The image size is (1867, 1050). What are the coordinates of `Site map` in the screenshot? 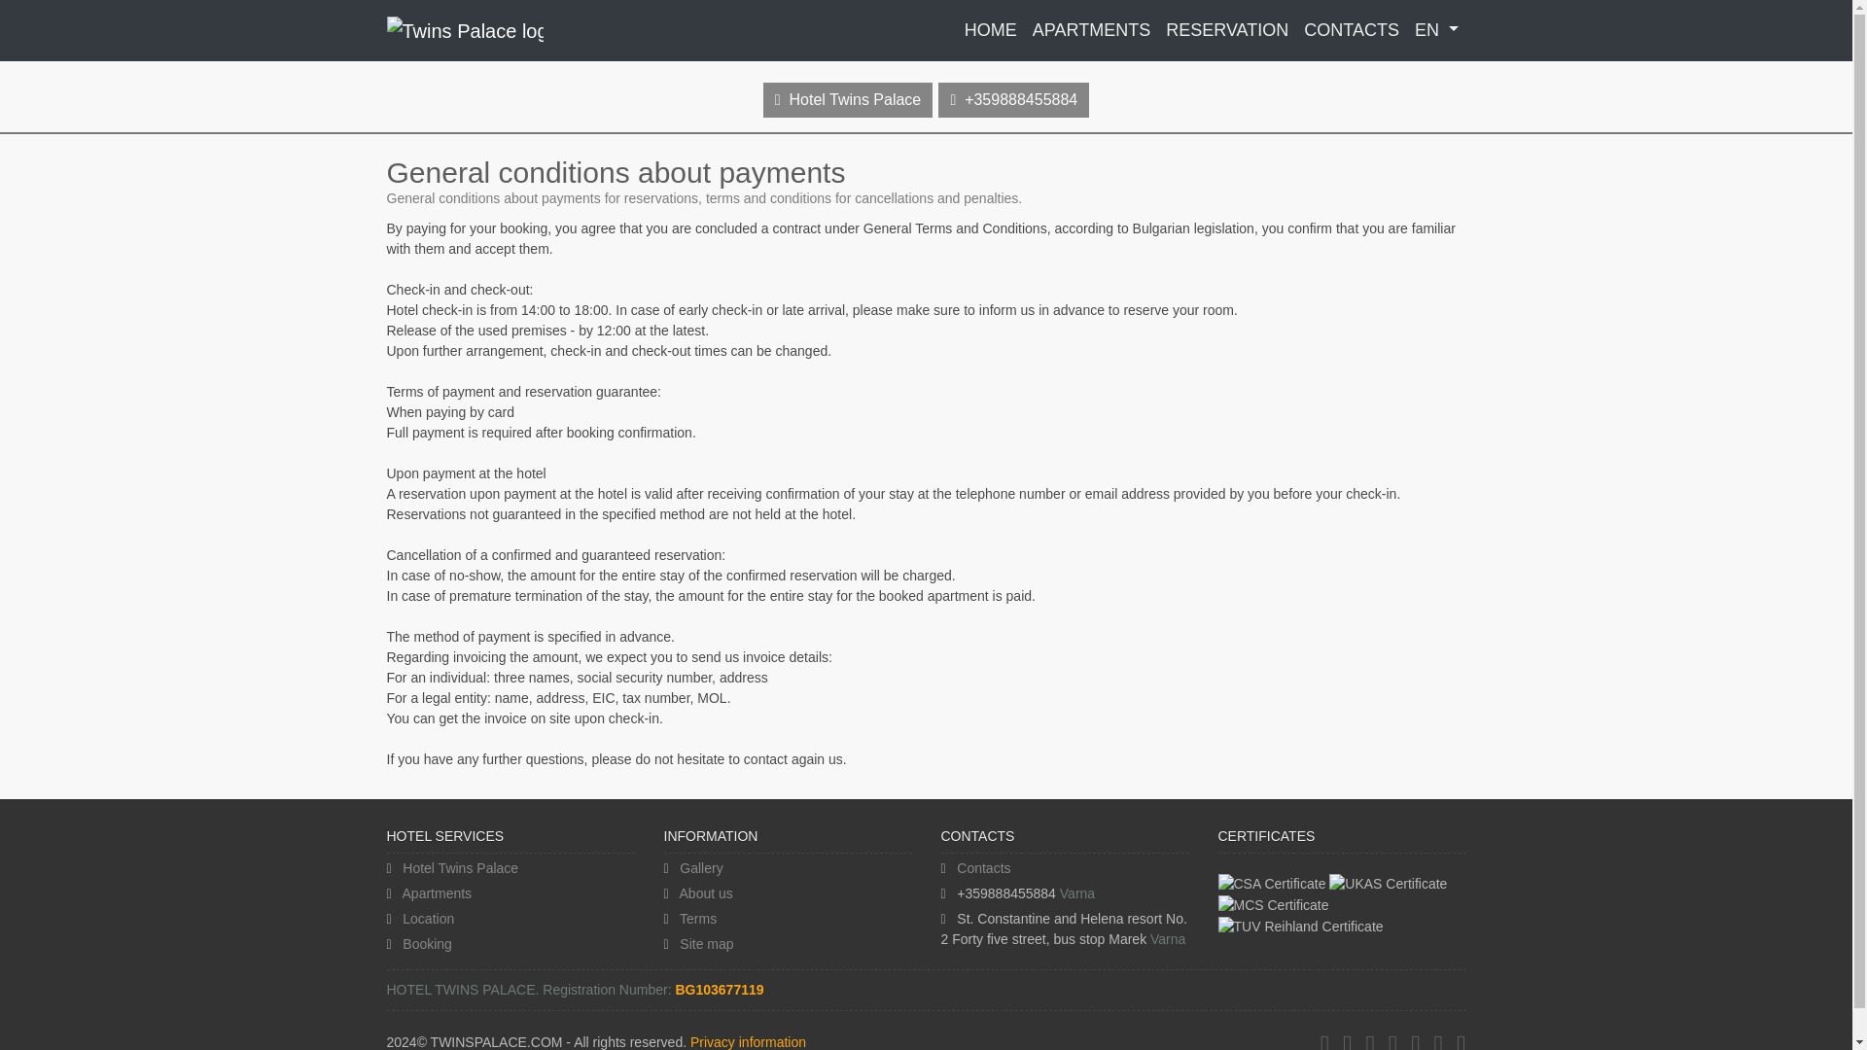 It's located at (706, 943).